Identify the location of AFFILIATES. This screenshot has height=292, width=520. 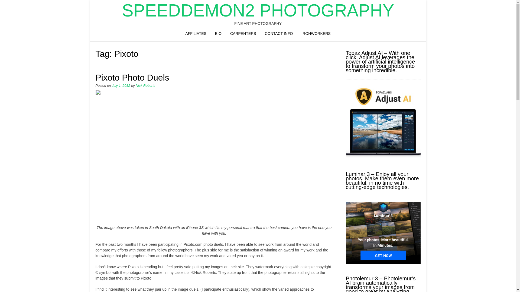
(196, 34).